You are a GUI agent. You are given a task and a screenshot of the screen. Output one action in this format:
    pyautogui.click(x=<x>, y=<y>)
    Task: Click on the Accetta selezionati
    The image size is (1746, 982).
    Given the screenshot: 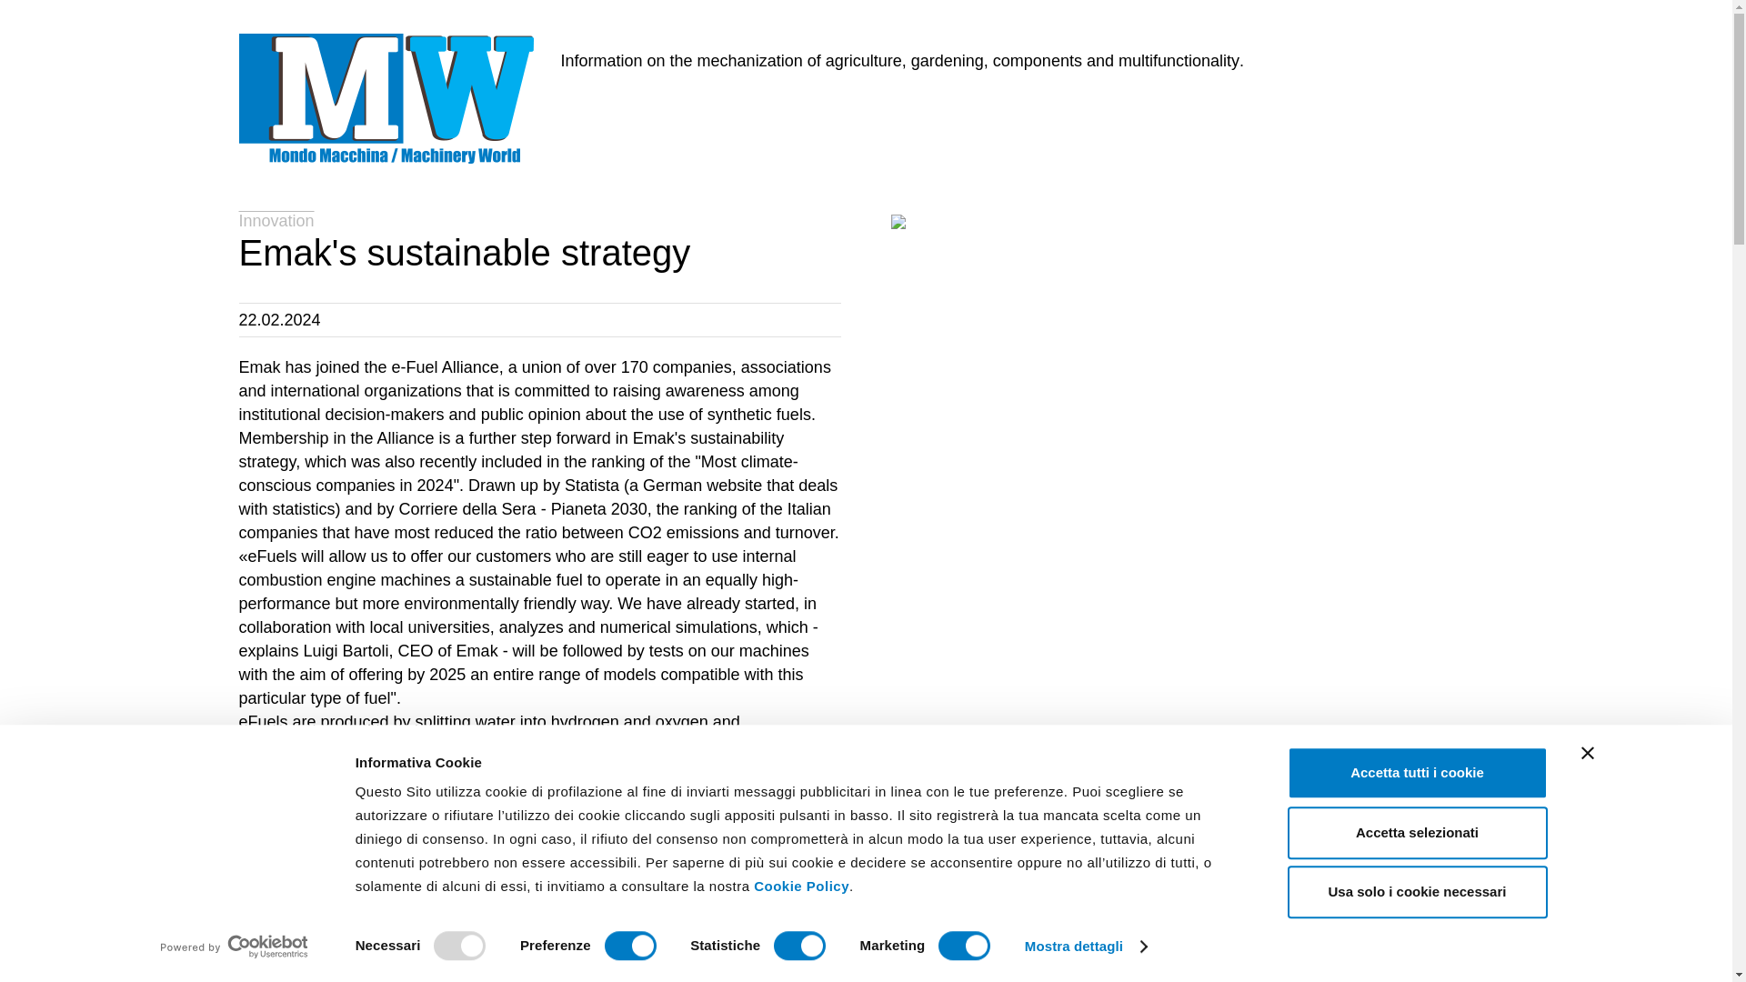 What is the action you would take?
    pyautogui.click(x=1417, y=833)
    